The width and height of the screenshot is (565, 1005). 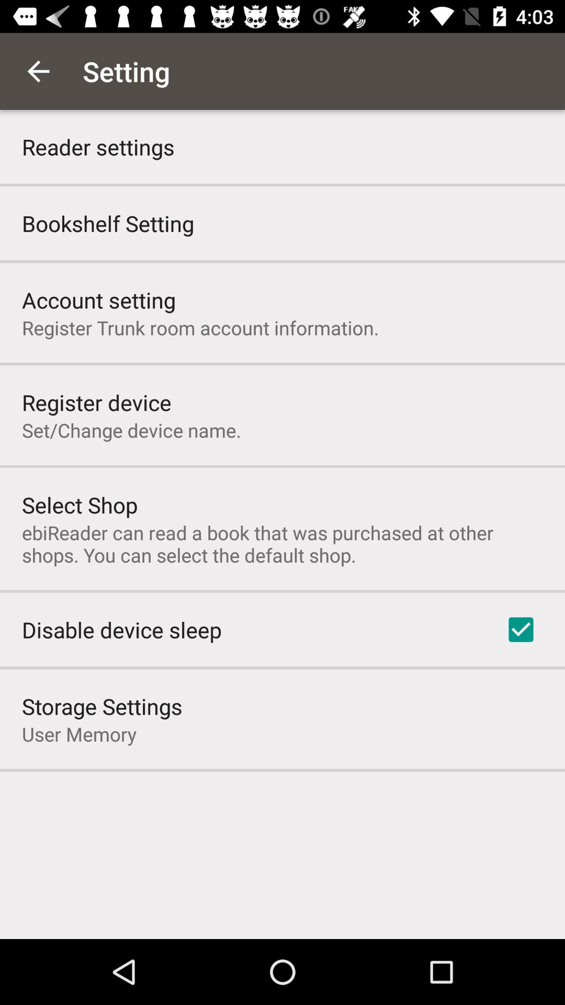 What do you see at coordinates (121, 629) in the screenshot?
I see `scroll until the disable device sleep app` at bounding box center [121, 629].